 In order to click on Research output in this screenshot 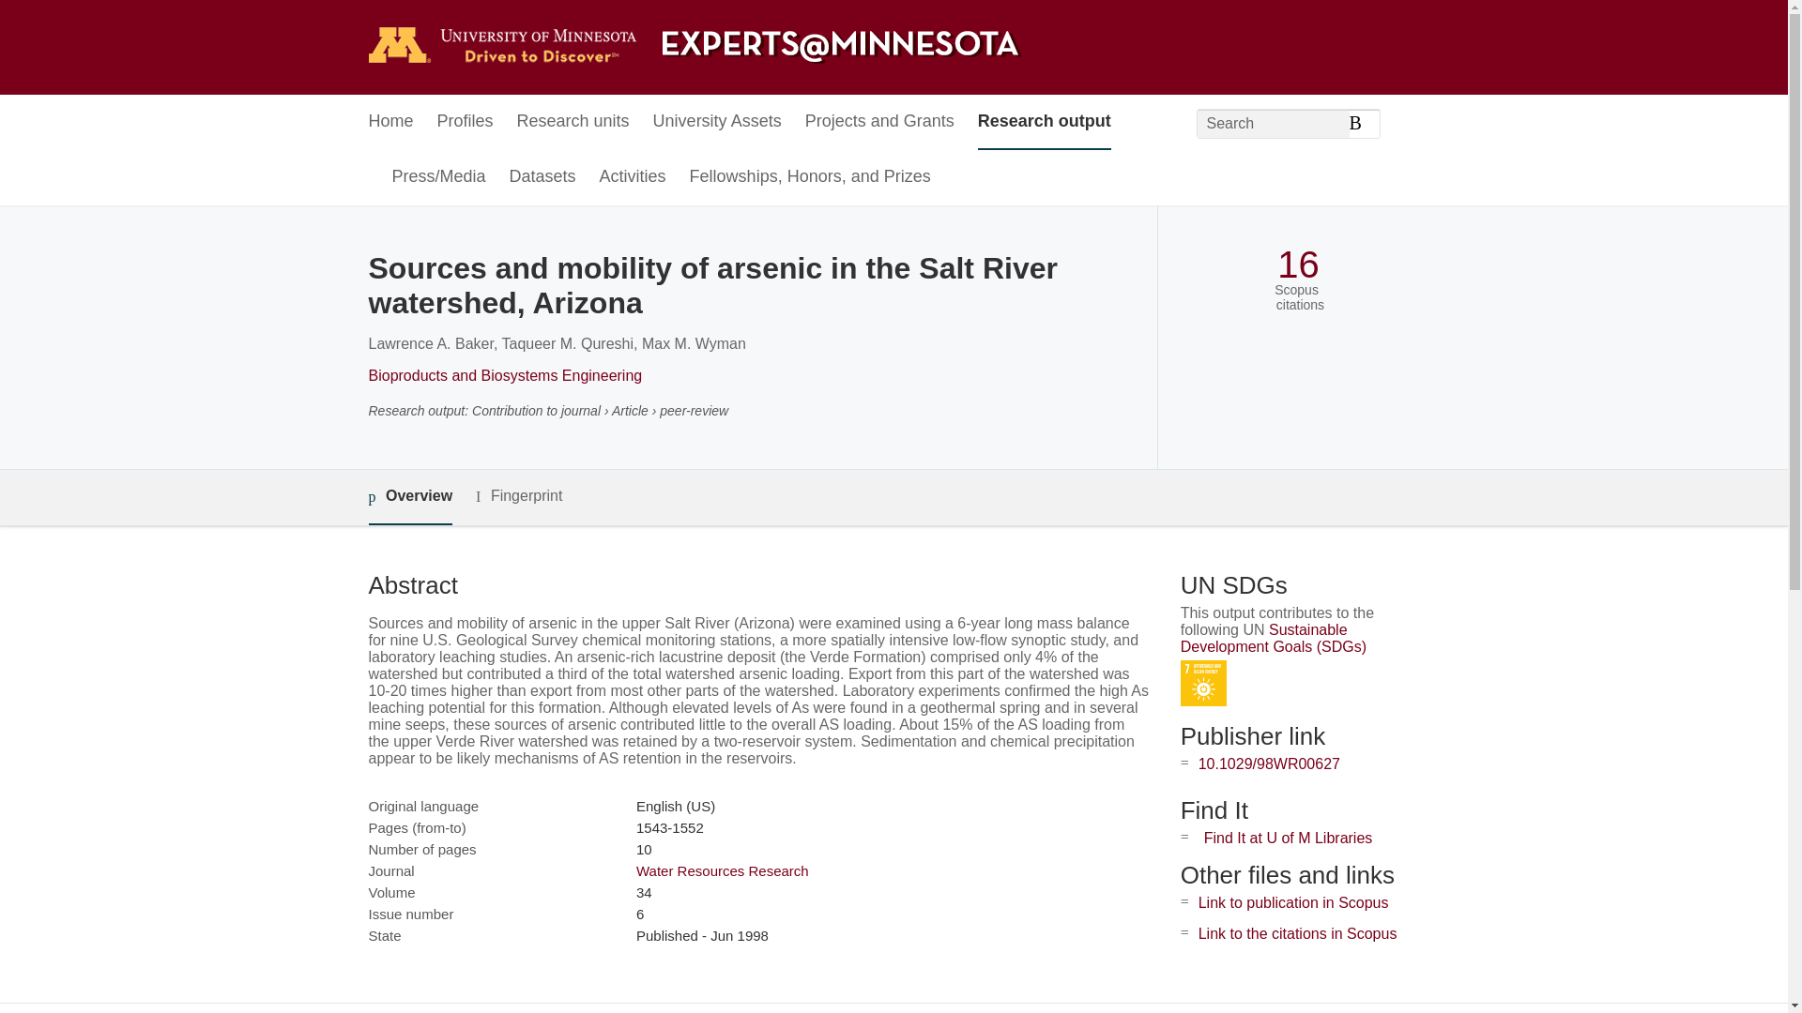, I will do `click(1045, 122)`.